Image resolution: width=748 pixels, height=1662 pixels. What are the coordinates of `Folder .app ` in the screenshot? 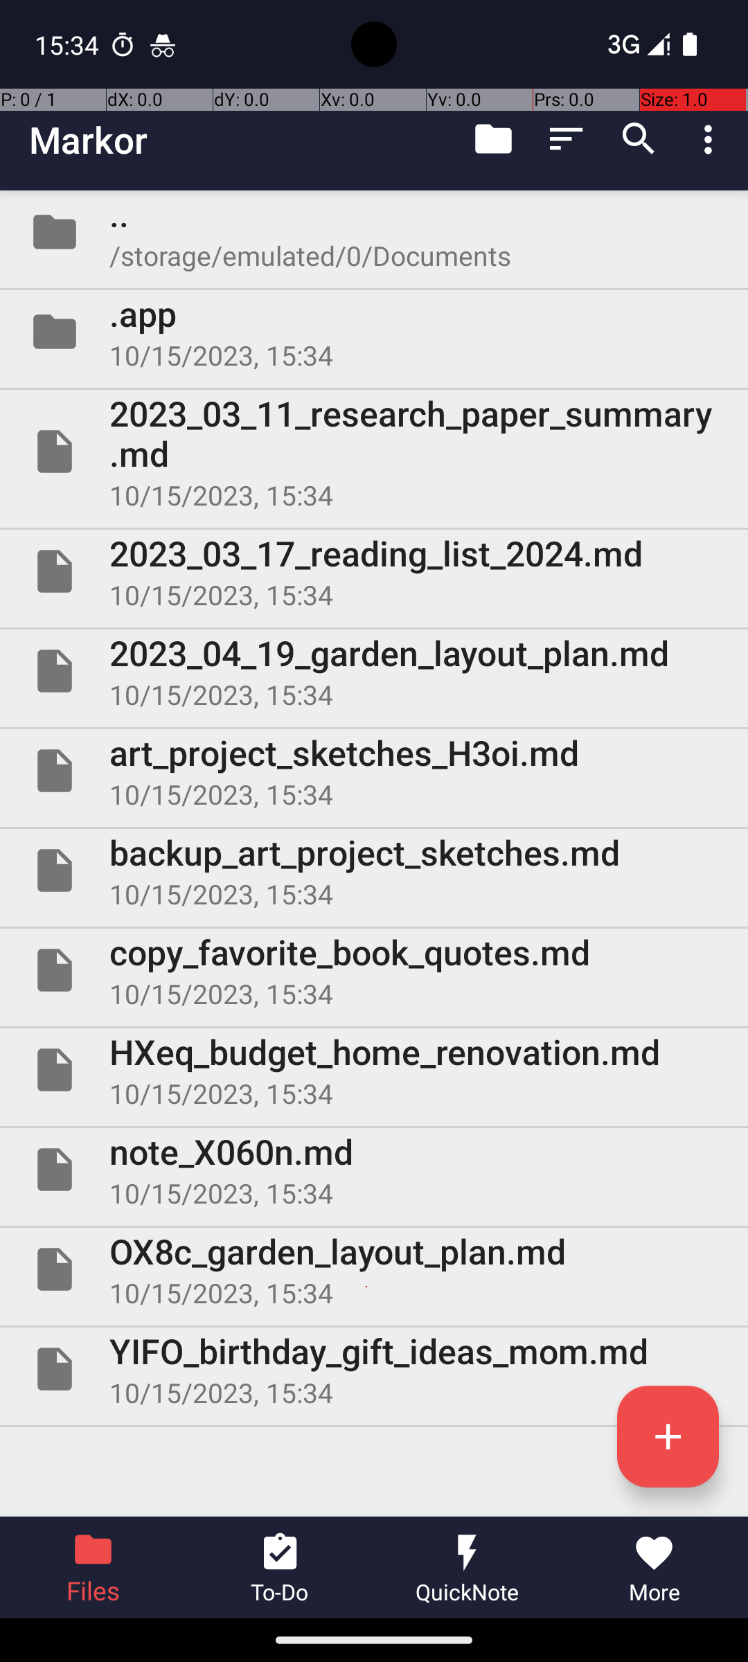 It's located at (374, 332).